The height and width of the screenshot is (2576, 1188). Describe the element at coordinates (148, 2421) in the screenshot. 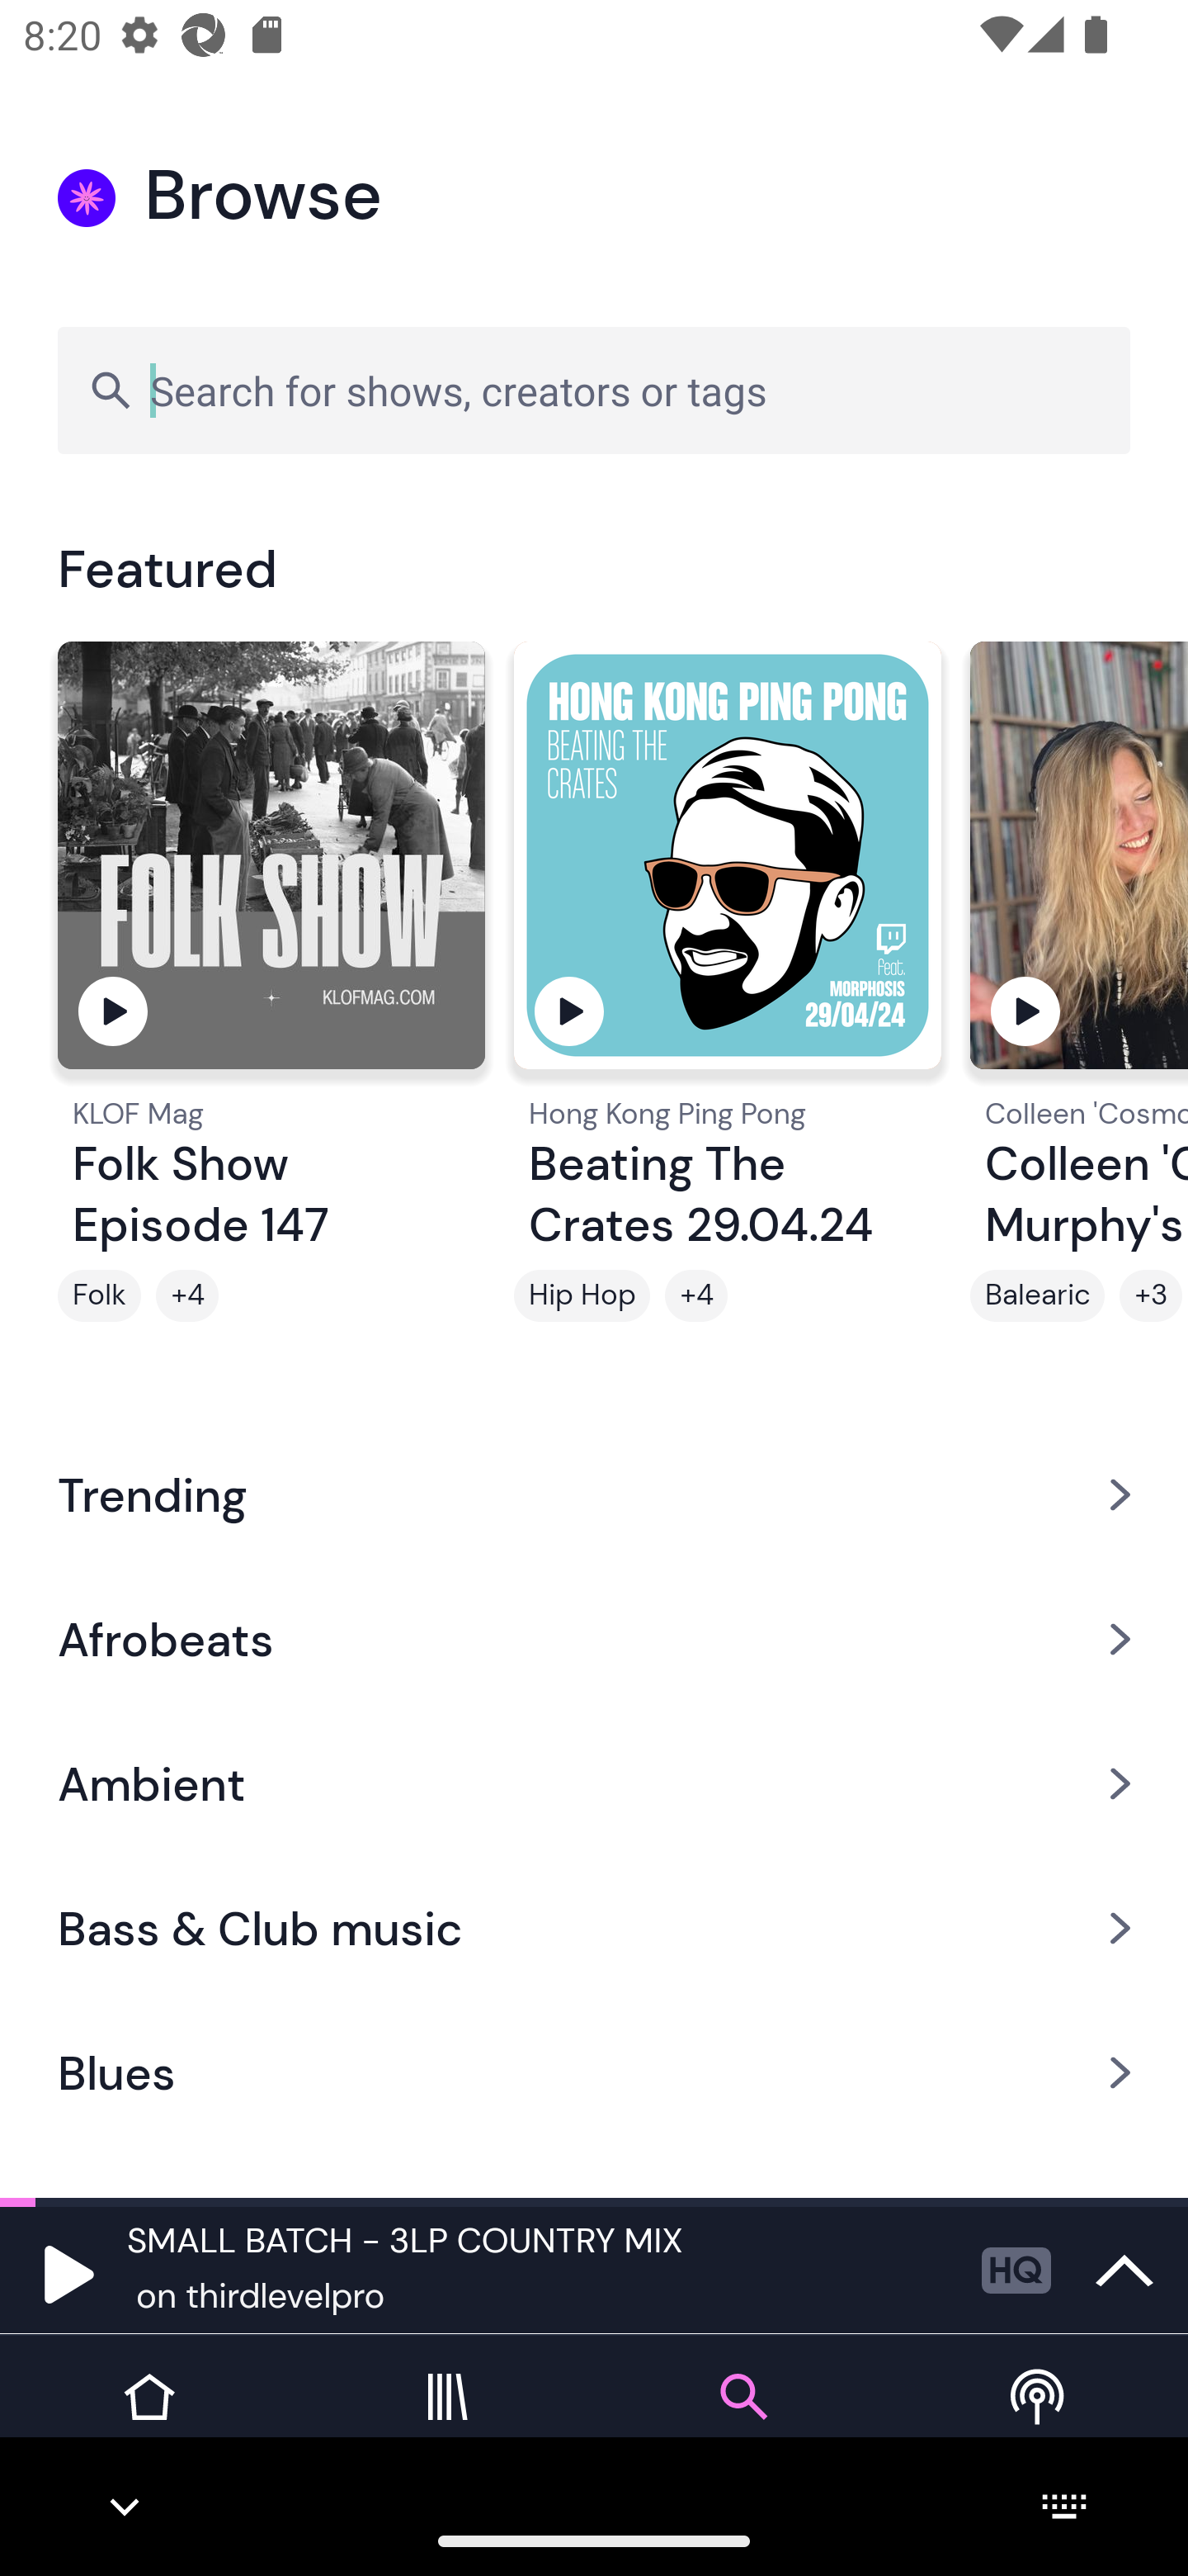

I see `Home tab` at that location.